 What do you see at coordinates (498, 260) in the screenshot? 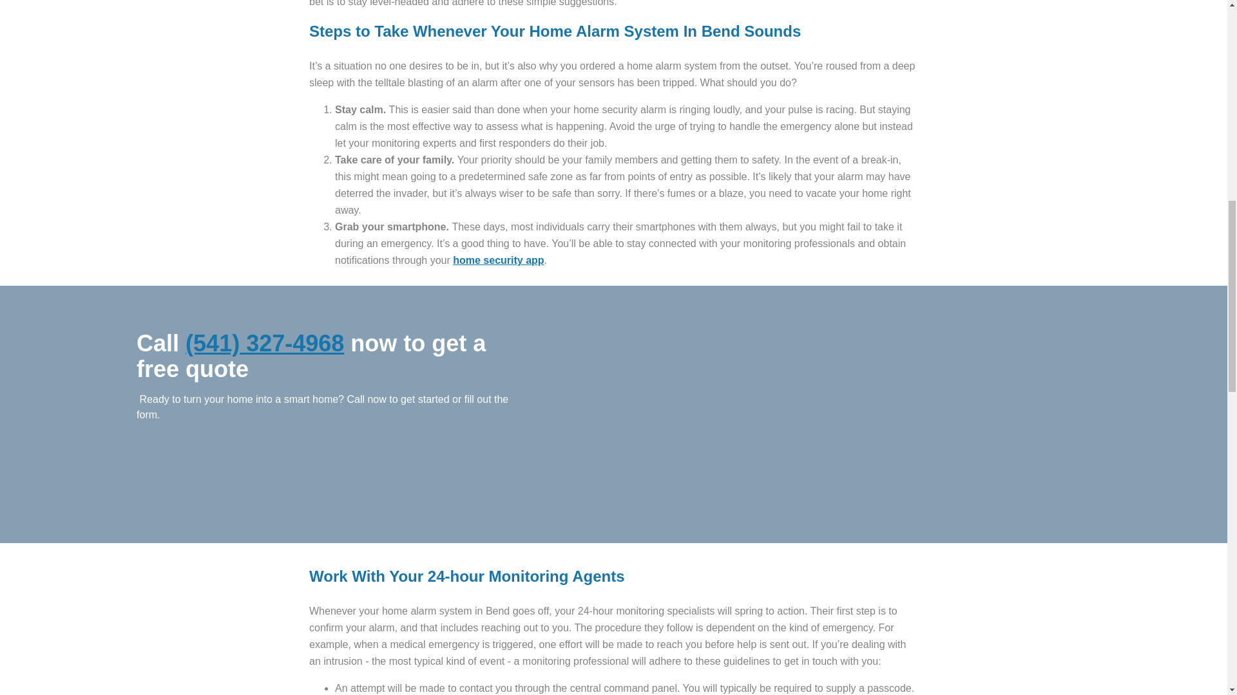
I see `home security app` at bounding box center [498, 260].